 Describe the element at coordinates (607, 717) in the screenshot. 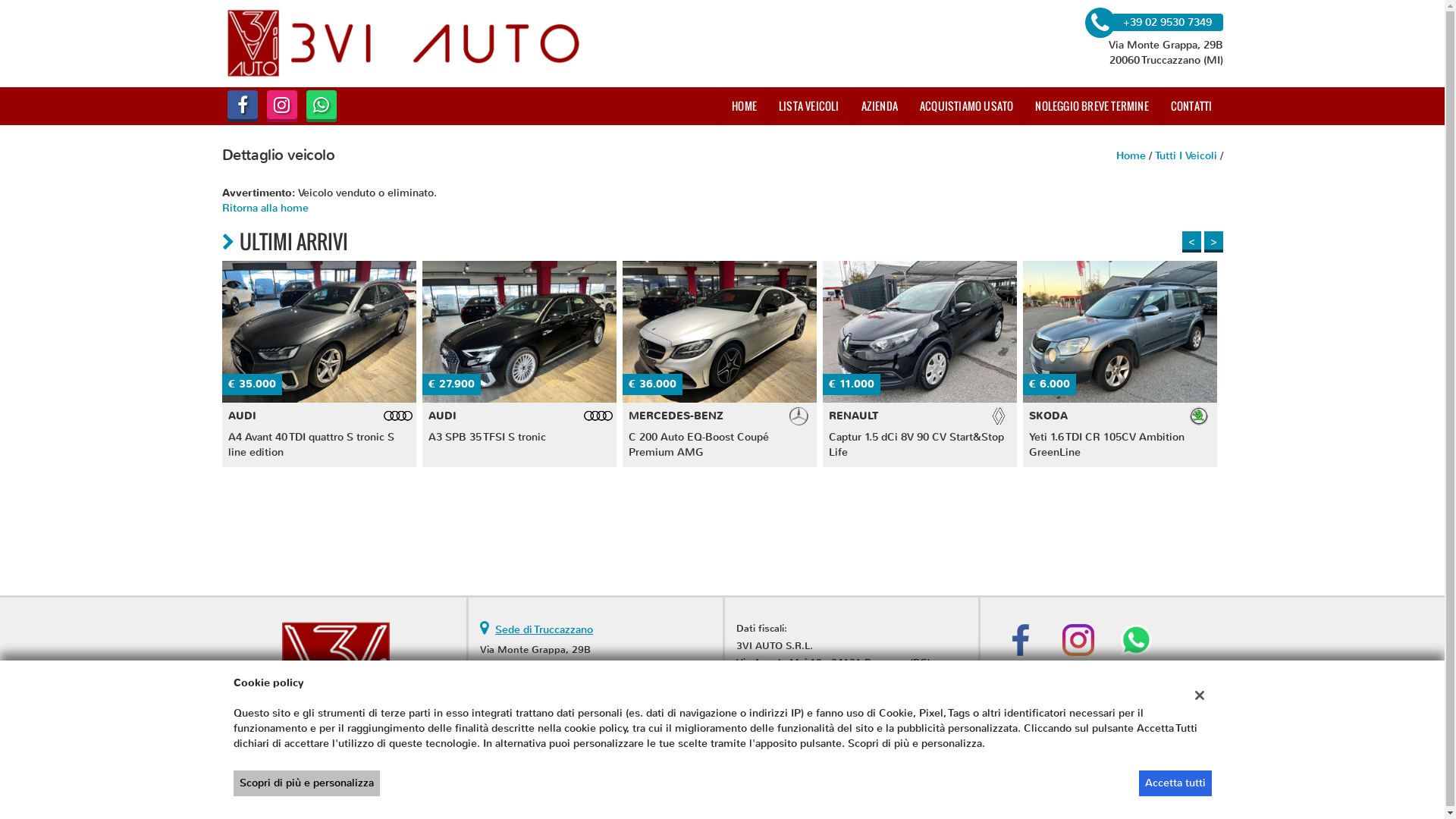

I see `info@3viauto.com` at that location.